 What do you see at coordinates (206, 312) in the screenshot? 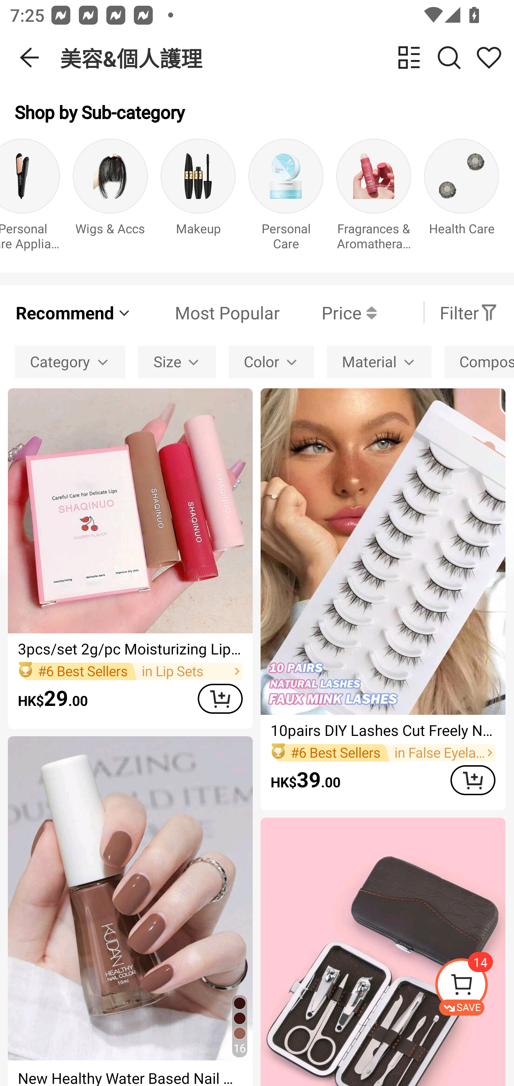
I see `Most Popular` at bounding box center [206, 312].